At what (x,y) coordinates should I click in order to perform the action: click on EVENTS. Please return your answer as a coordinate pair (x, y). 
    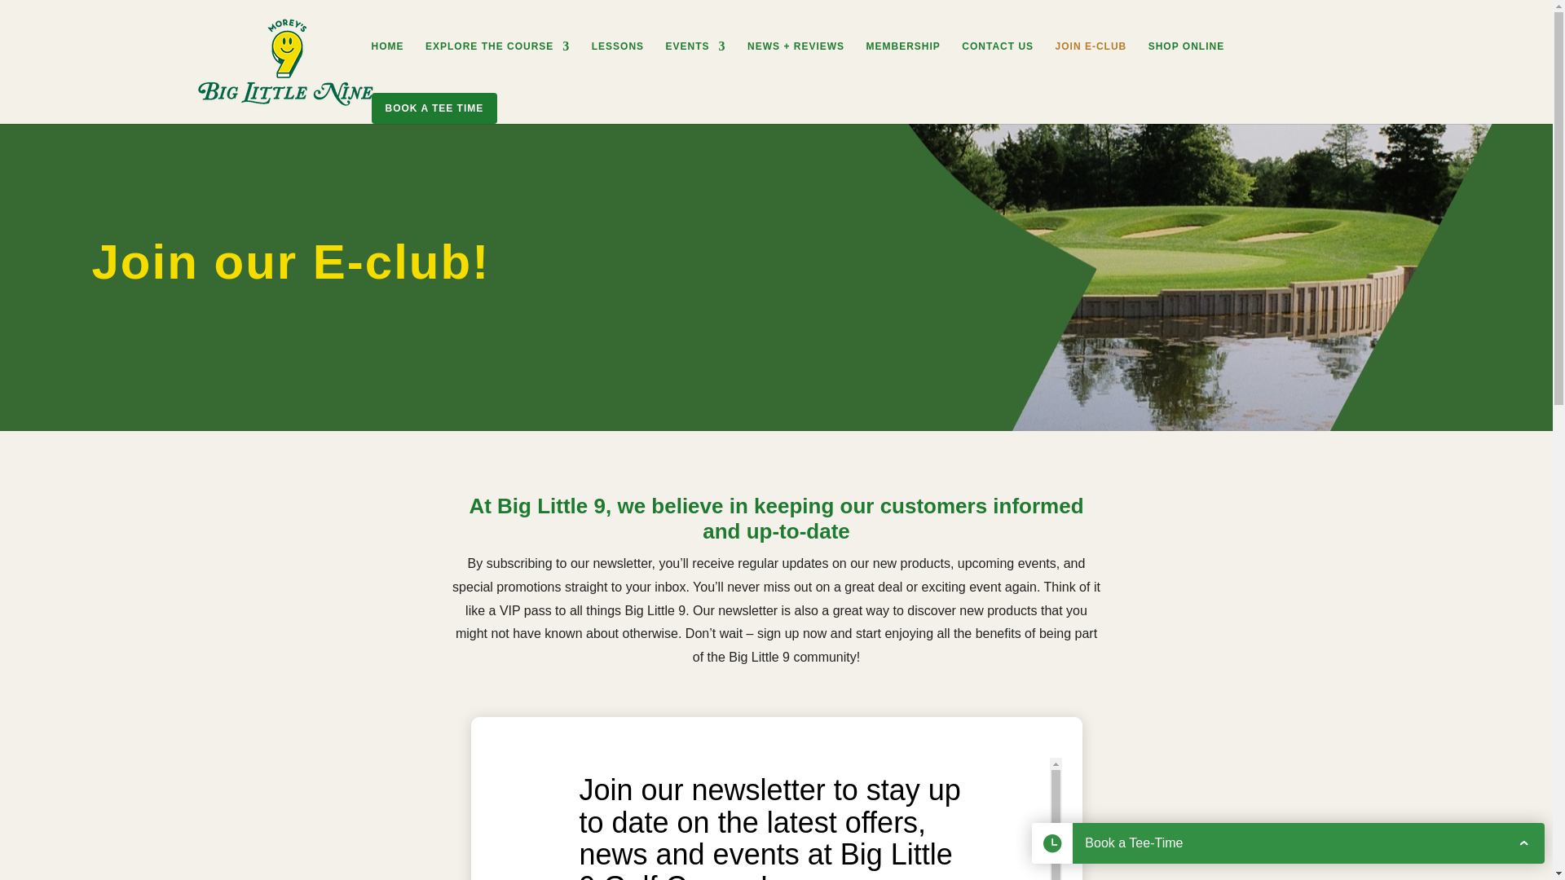
    Looking at the image, I should click on (696, 67).